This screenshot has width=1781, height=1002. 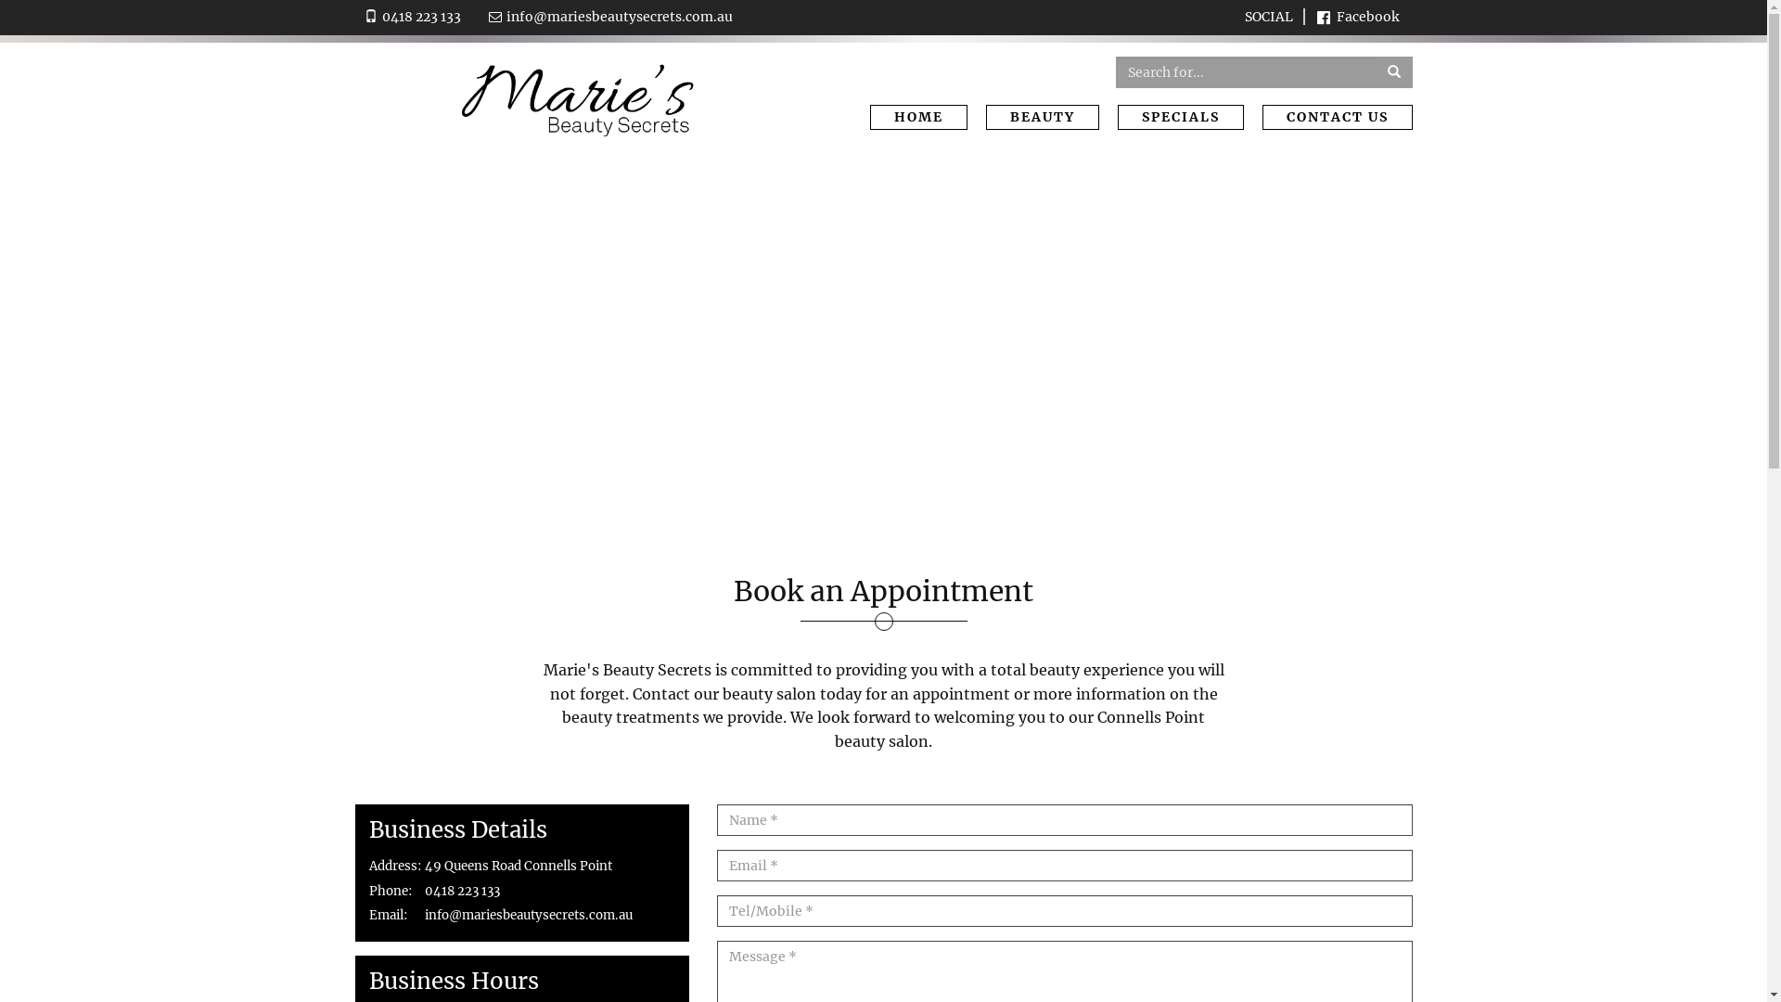 What do you see at coordinates (1042, 117) in the screenshot?
I see `BEAUTY` at bounding box center [1042, 117].